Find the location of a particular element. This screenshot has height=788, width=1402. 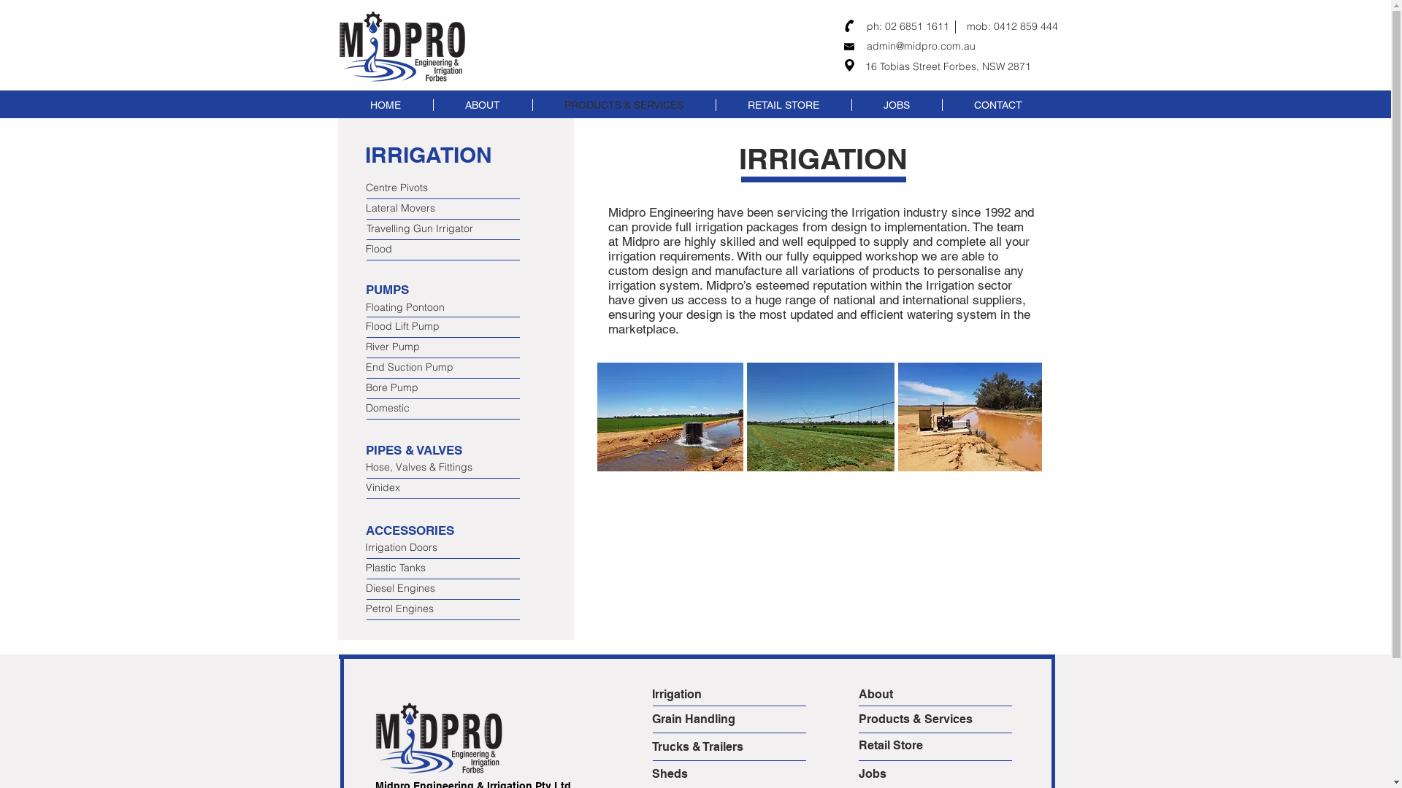

Vinidex is located at coordinates (417, 489).